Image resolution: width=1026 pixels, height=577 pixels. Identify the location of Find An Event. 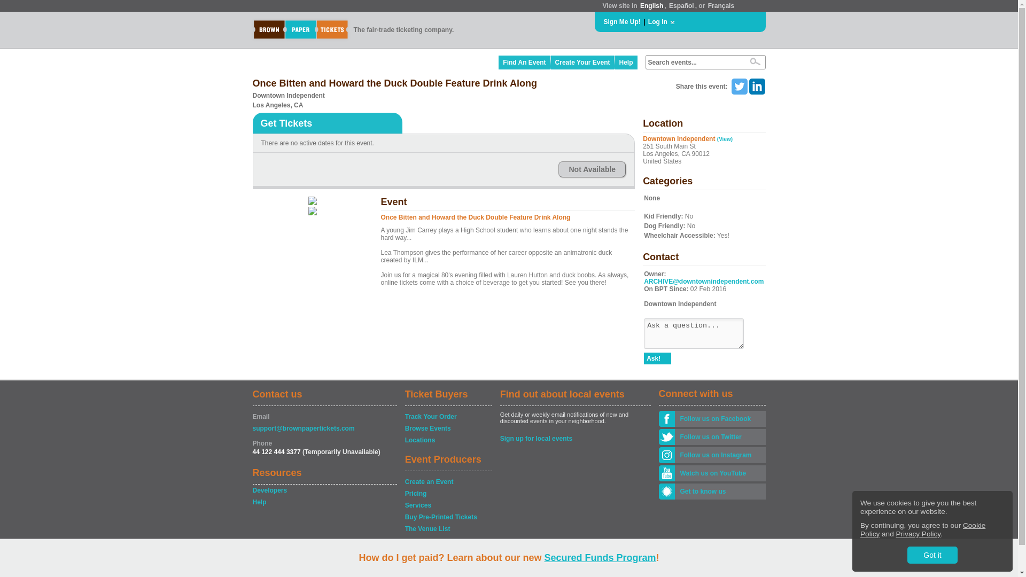
(524, 62).